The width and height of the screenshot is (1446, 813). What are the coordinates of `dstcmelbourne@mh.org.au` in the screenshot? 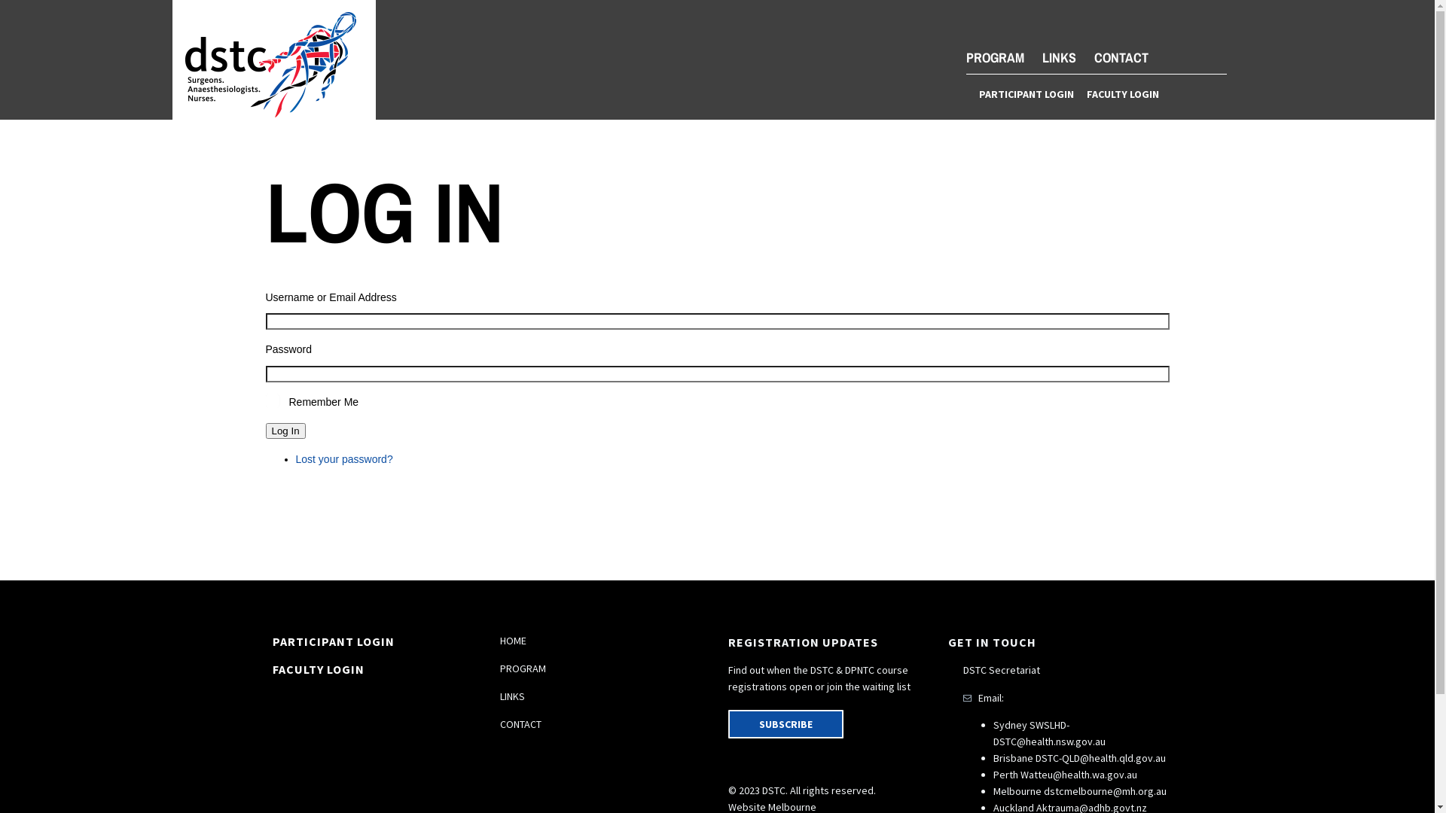 It's located at (1106, 791).